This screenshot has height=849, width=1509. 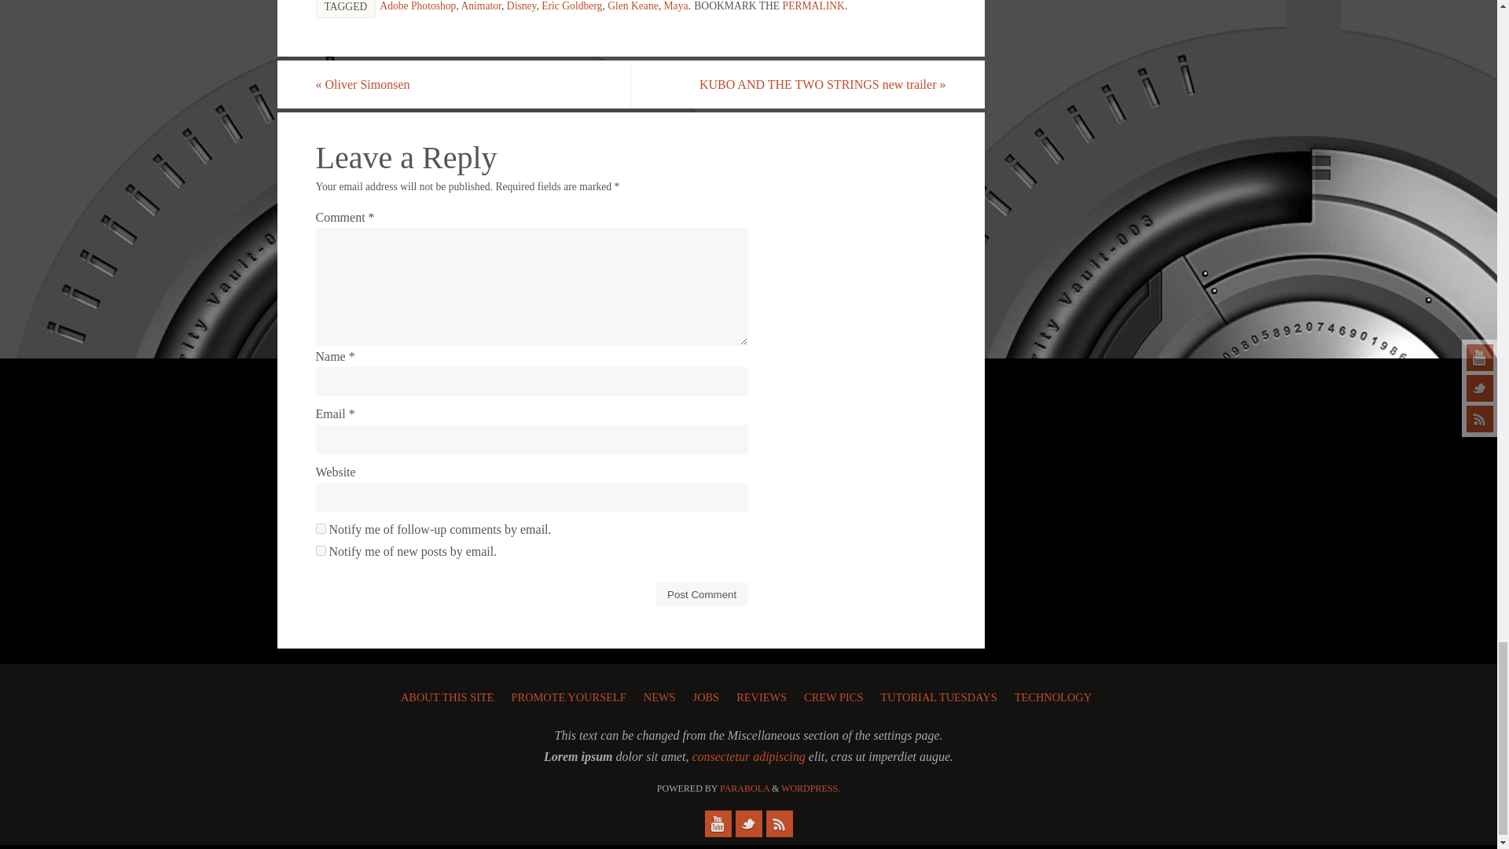 I want to click on Adobe Photoshop, so click(x=417, y=6).